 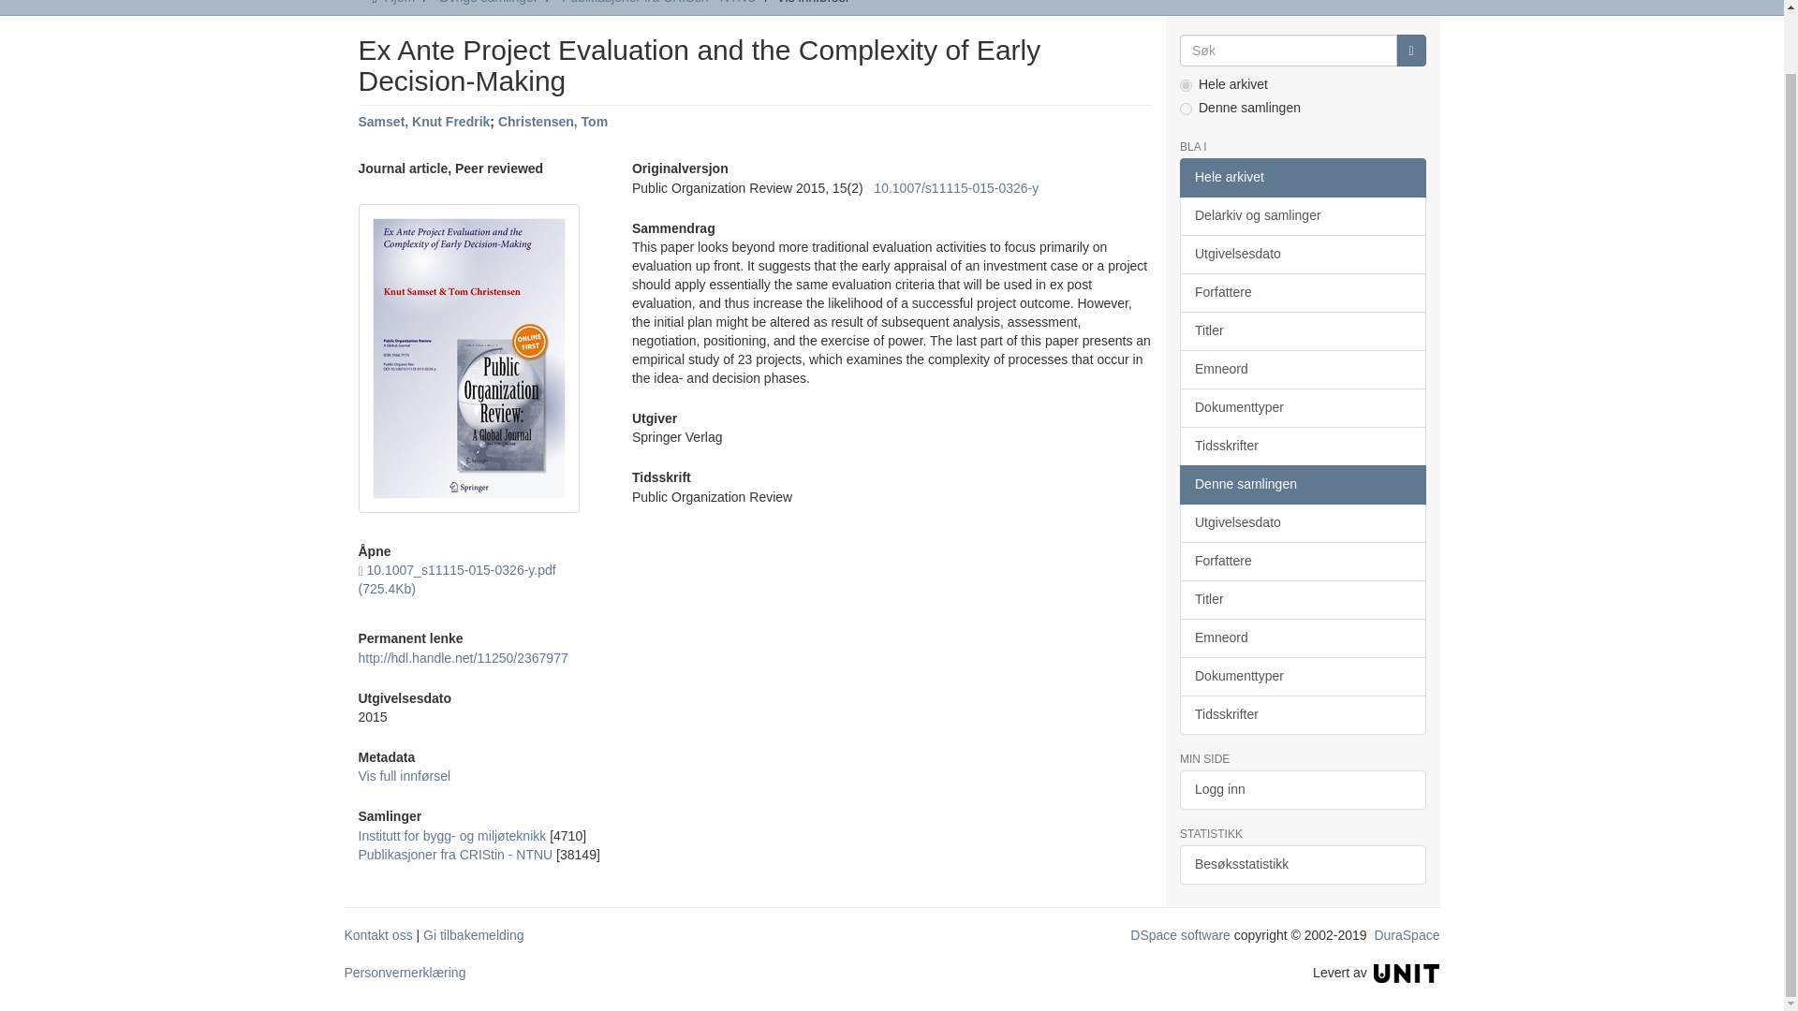 I want to click on Samset, Knut Fredrik, so click(x=423, y=122).